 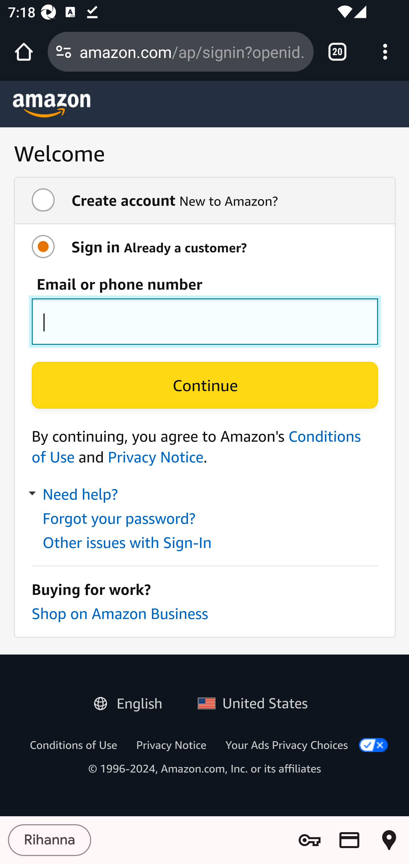 I want to click on Choose a language for shopping. English, so click(x=132, y=701).